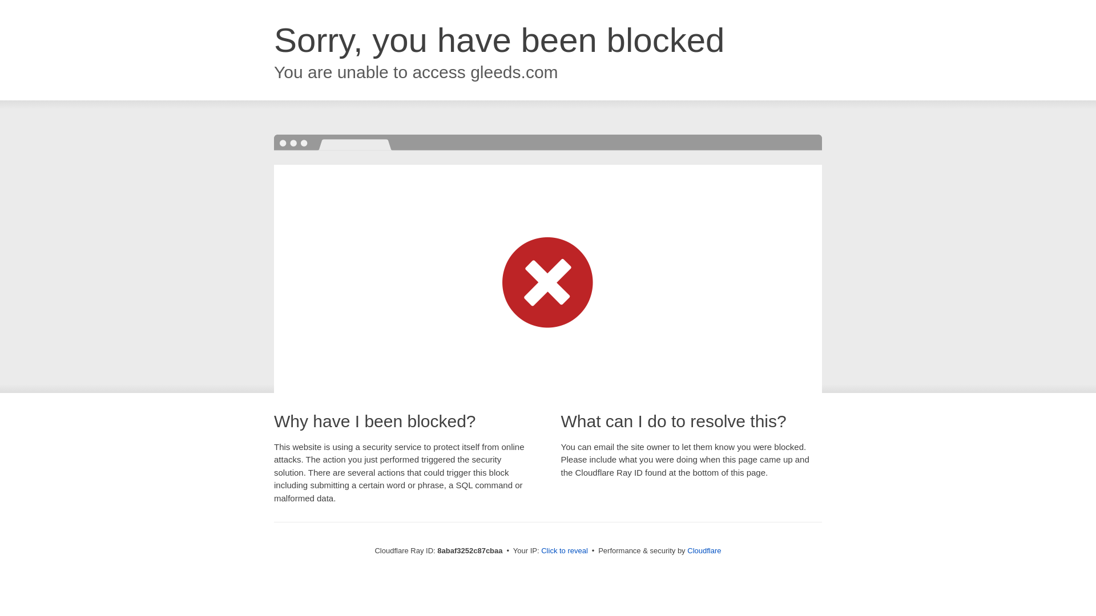 The width and height of the screenshot is (1096, 616). What do you see at coordinates (704, 550) in the screenshot?
I see `Cloudflare` at bounding box center [704, 550].